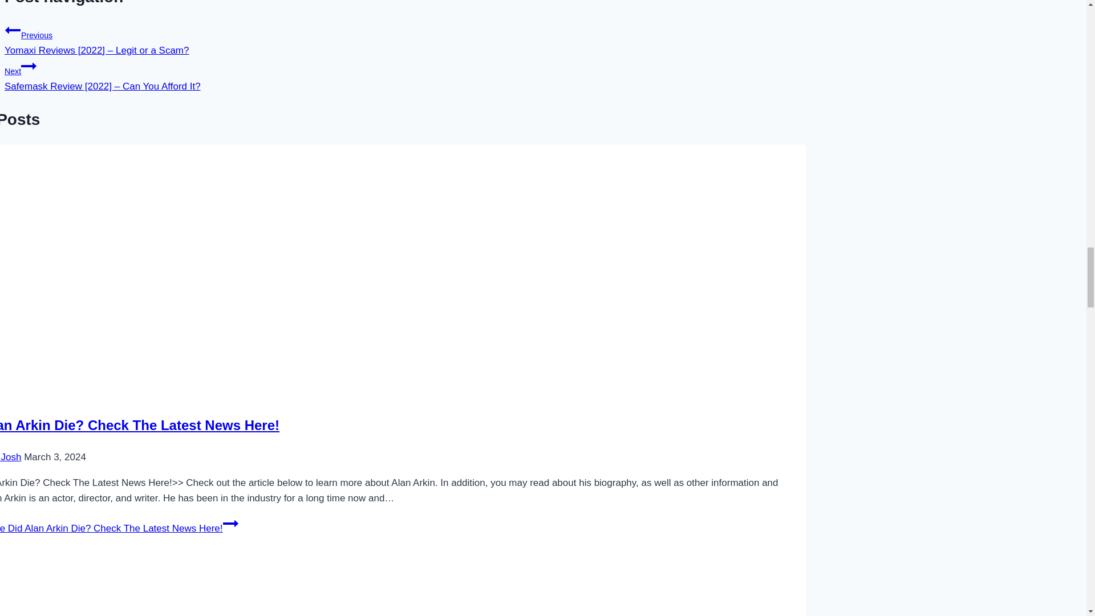 The height and width of the screenshot is (616, 1095). What do you see at coordinates (11, 457) in the screenshot?
I see `Amelia Josh` at bounding box center [11, 457].